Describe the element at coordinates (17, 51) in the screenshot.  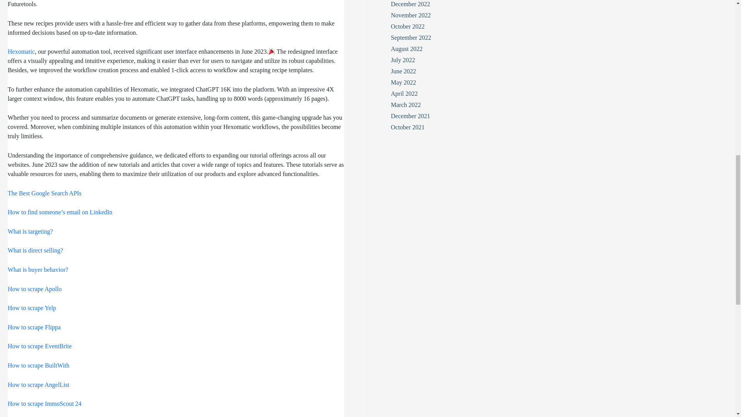
I see `Hexom` at that location.